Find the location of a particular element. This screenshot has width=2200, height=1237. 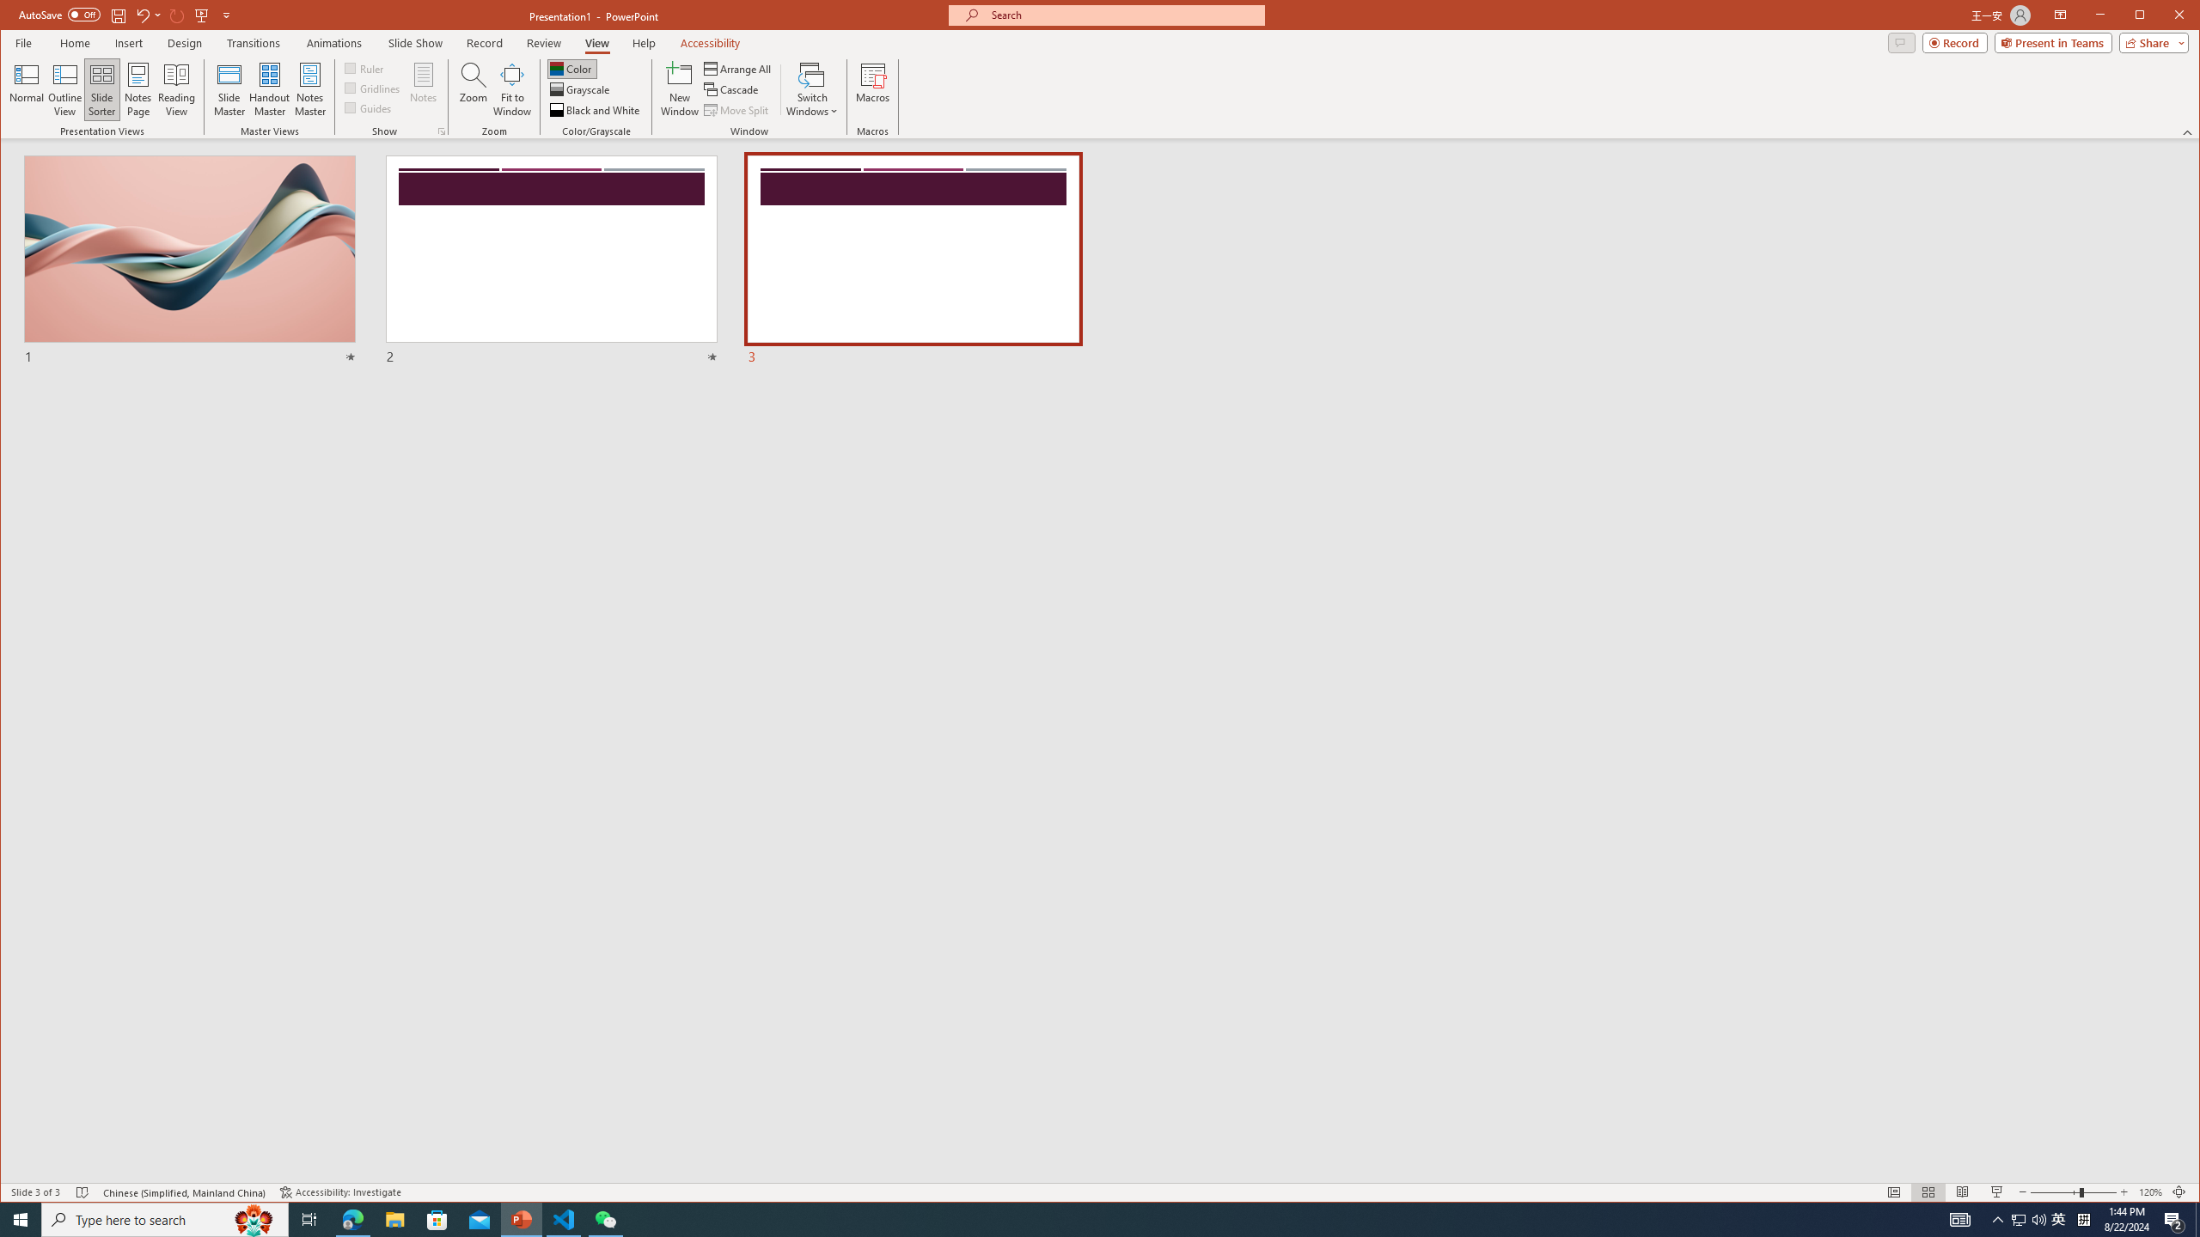

Zoom... is located at coordinates (473, 89).